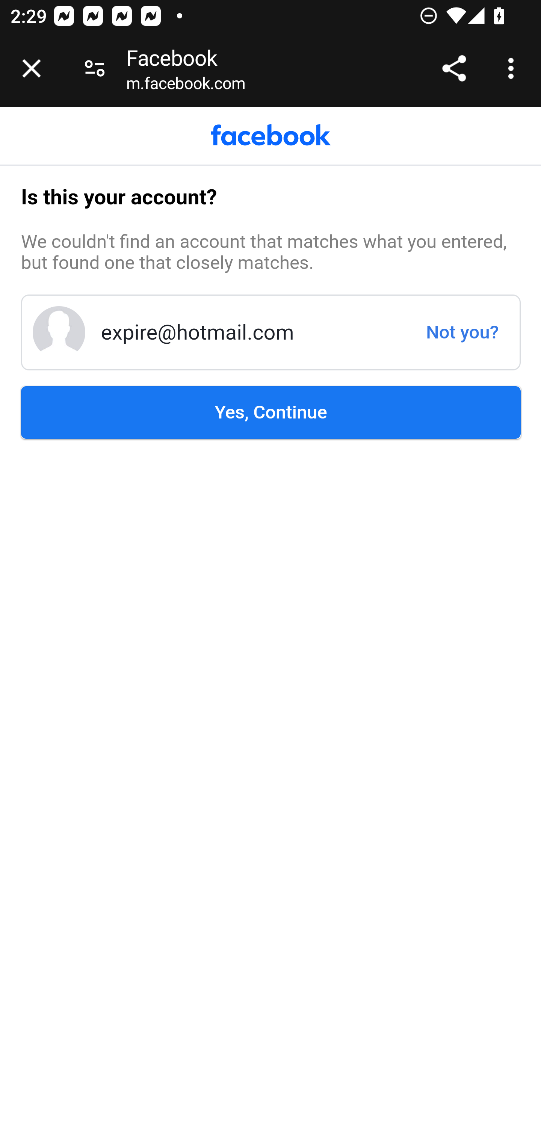 The height and width of the screenshot is (1142, 541). I want to click on Close tab, so click(32, 68).